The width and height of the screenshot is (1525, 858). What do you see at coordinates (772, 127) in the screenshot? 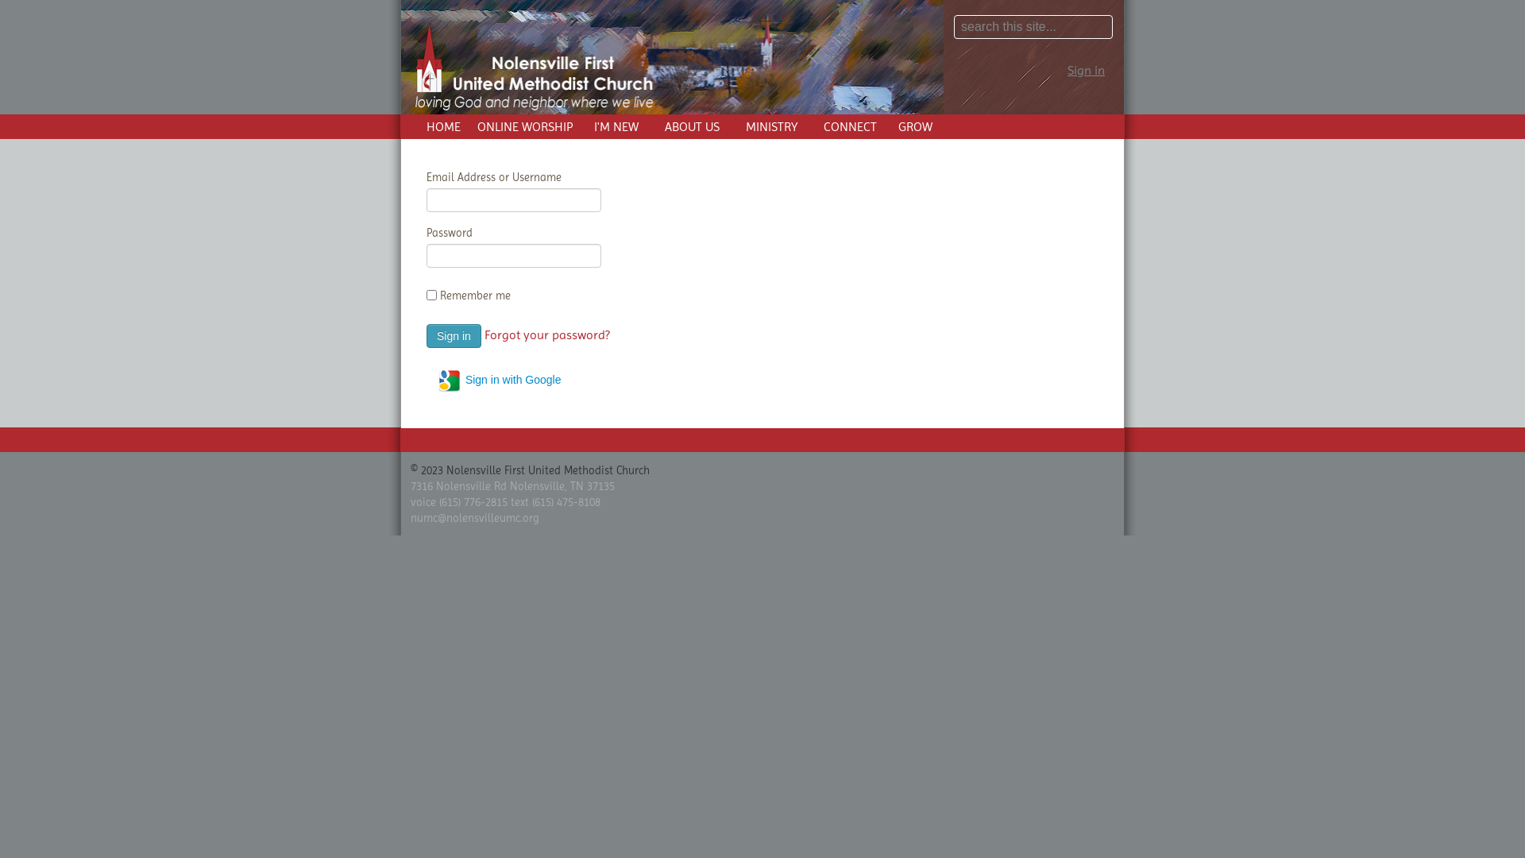
I see `MINISTRY` at bounding box center [772, 127].